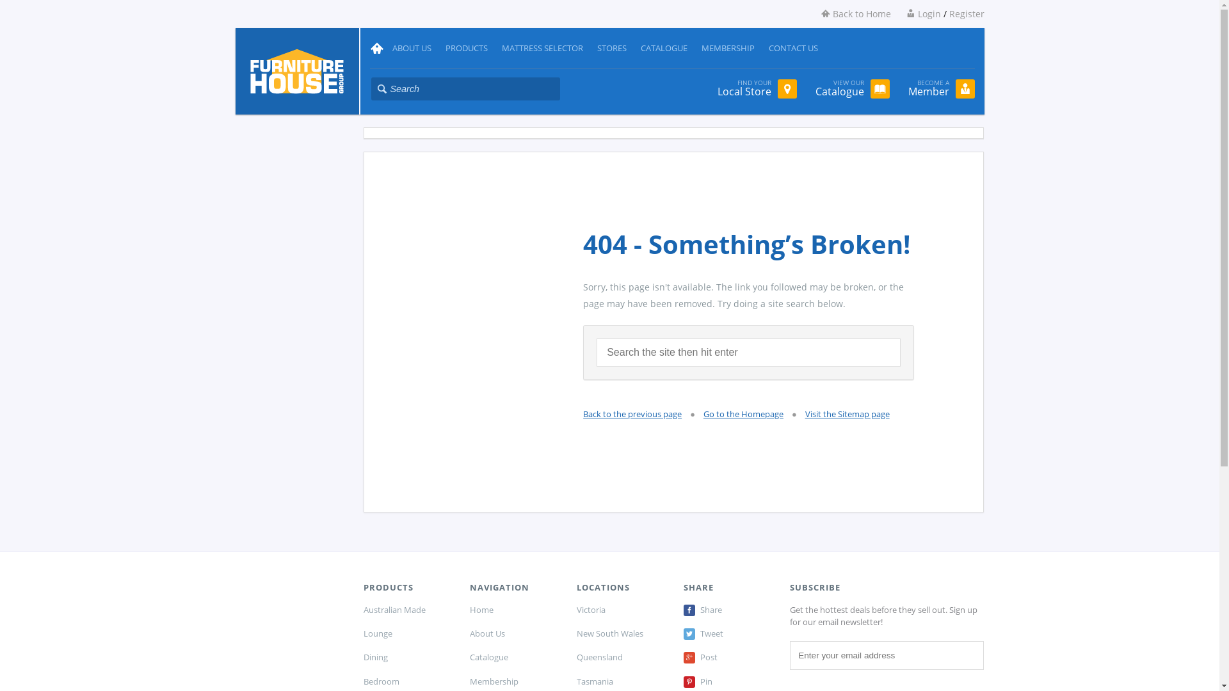 The image size is (1229, 691). Describe the element at coordinates (621, 610) in the screenshot. I see `Victoria` at that location.